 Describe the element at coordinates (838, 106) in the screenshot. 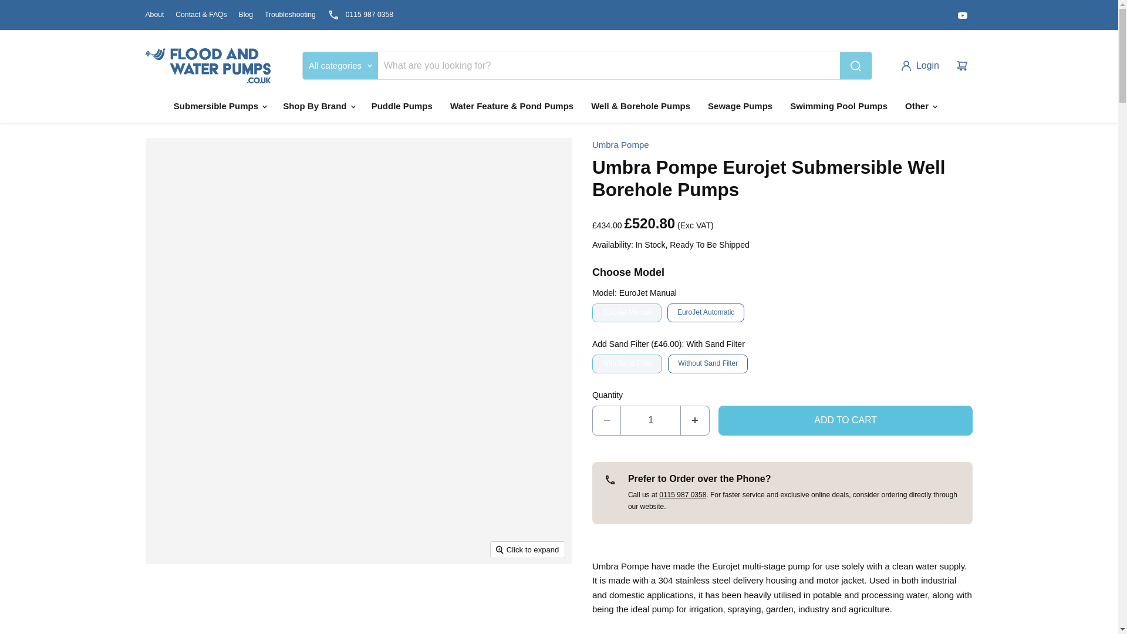

I see `Swimming Pool Pumps` at that location.